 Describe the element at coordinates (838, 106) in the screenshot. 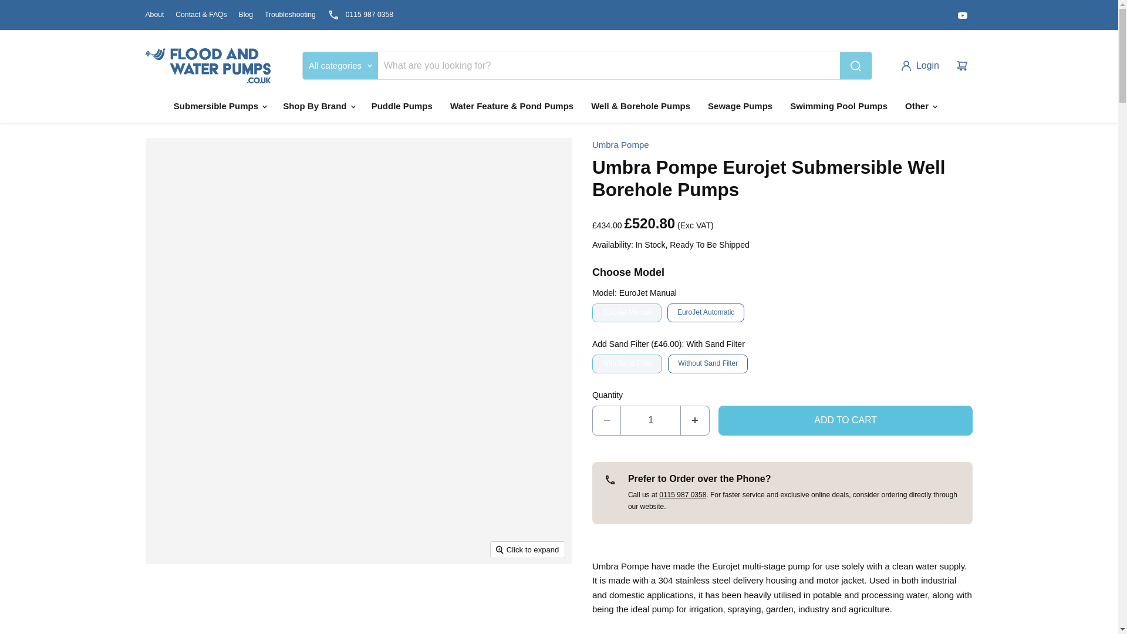

I see `Swimming Pool Pumps` at that location.